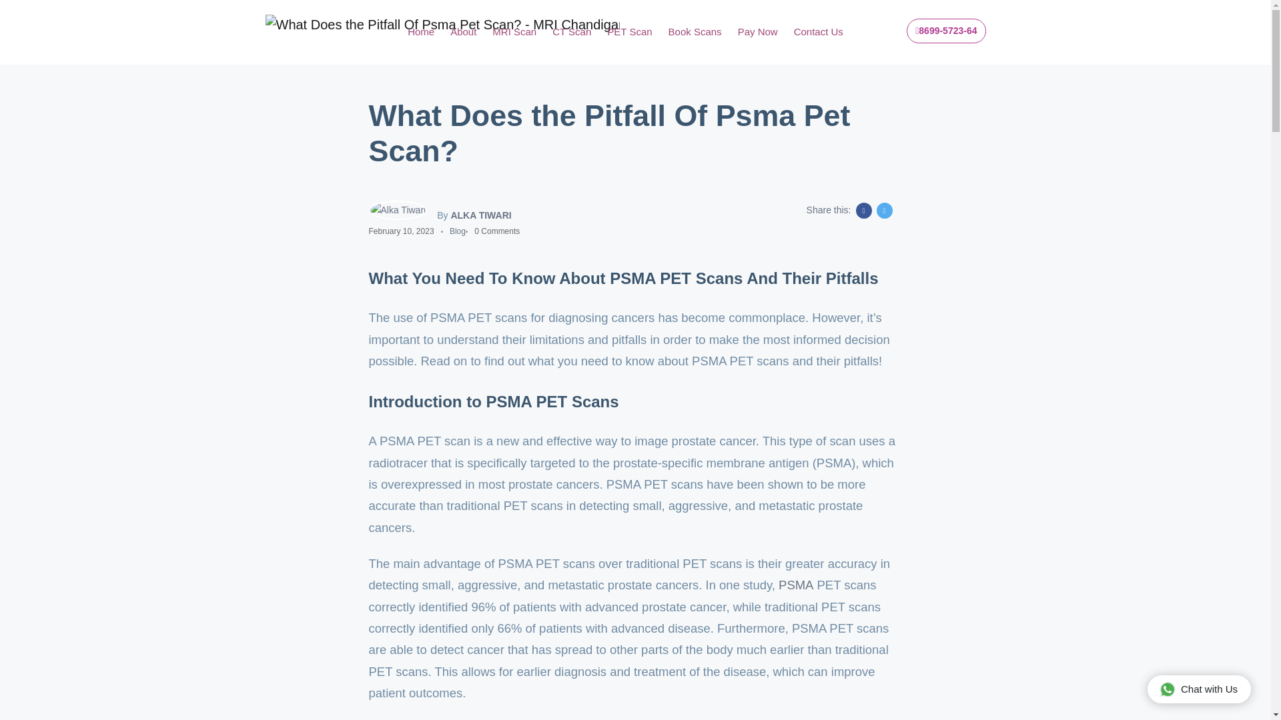 The width and height of the screenshot is (1281, 720). I want to click on PET Scan, so click(630, 32).